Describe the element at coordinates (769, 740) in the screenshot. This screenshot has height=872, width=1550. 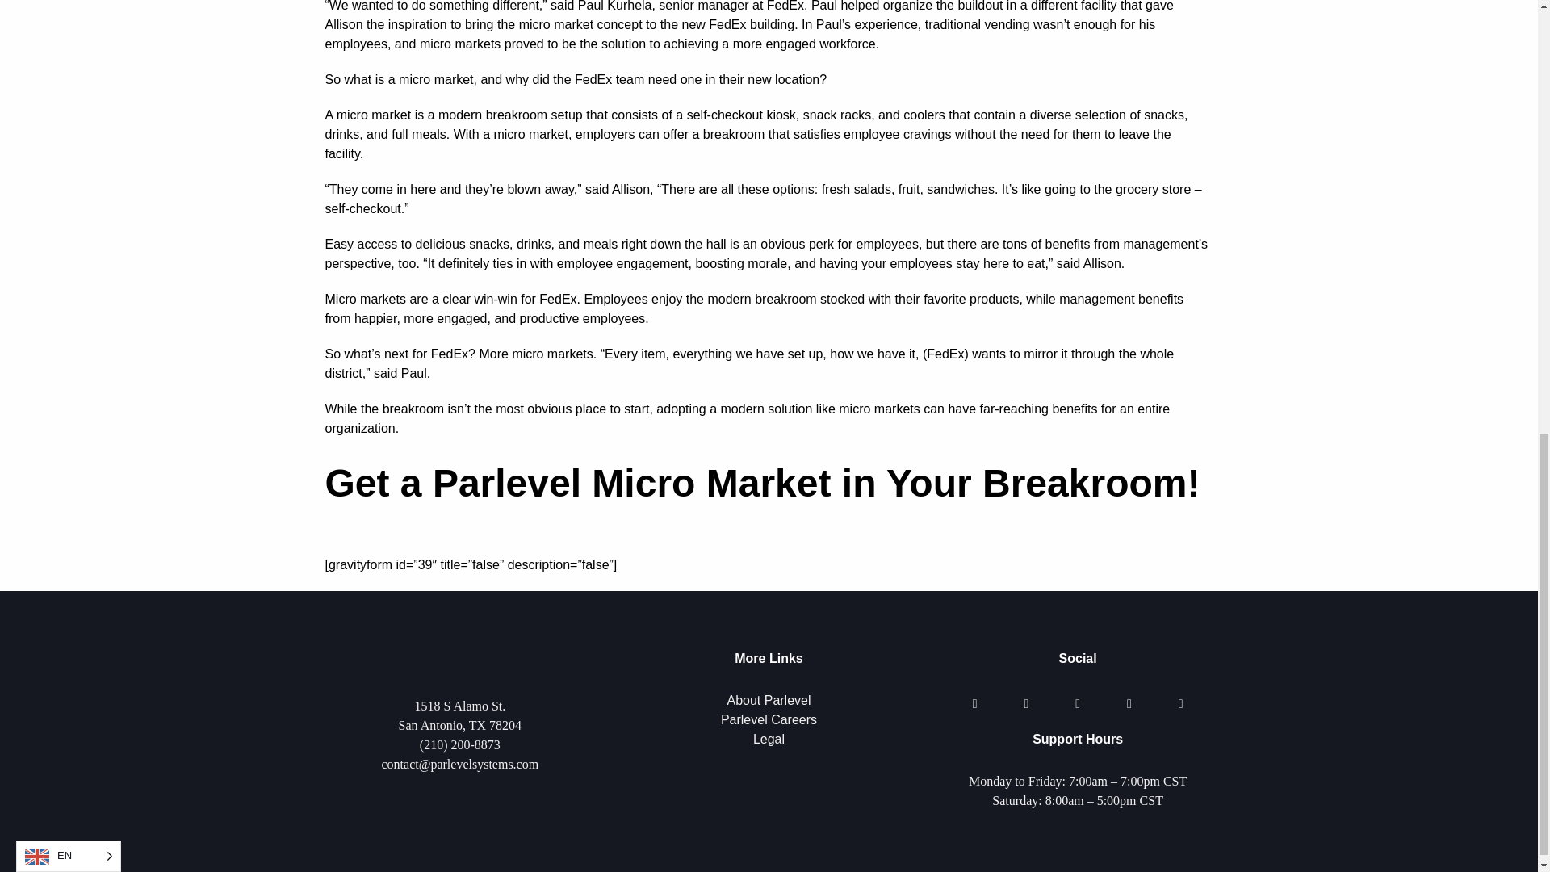
I see `Legal` at that location.